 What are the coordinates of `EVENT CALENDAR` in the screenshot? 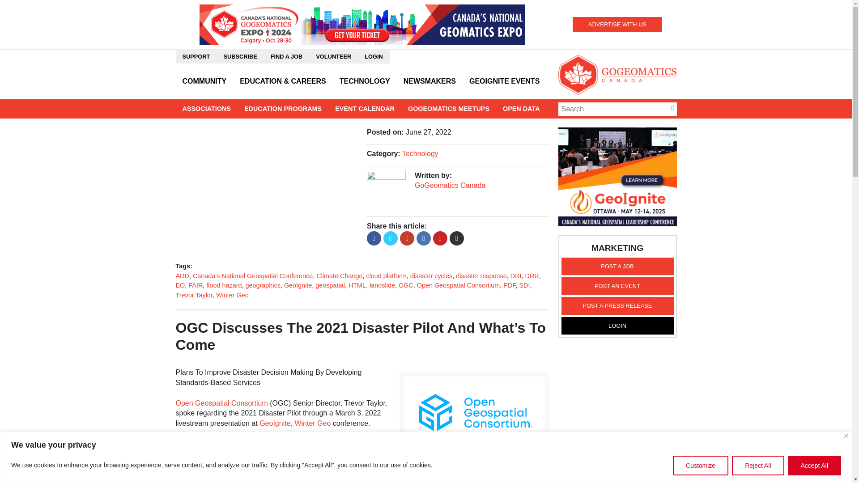 It's located at (364, 109).